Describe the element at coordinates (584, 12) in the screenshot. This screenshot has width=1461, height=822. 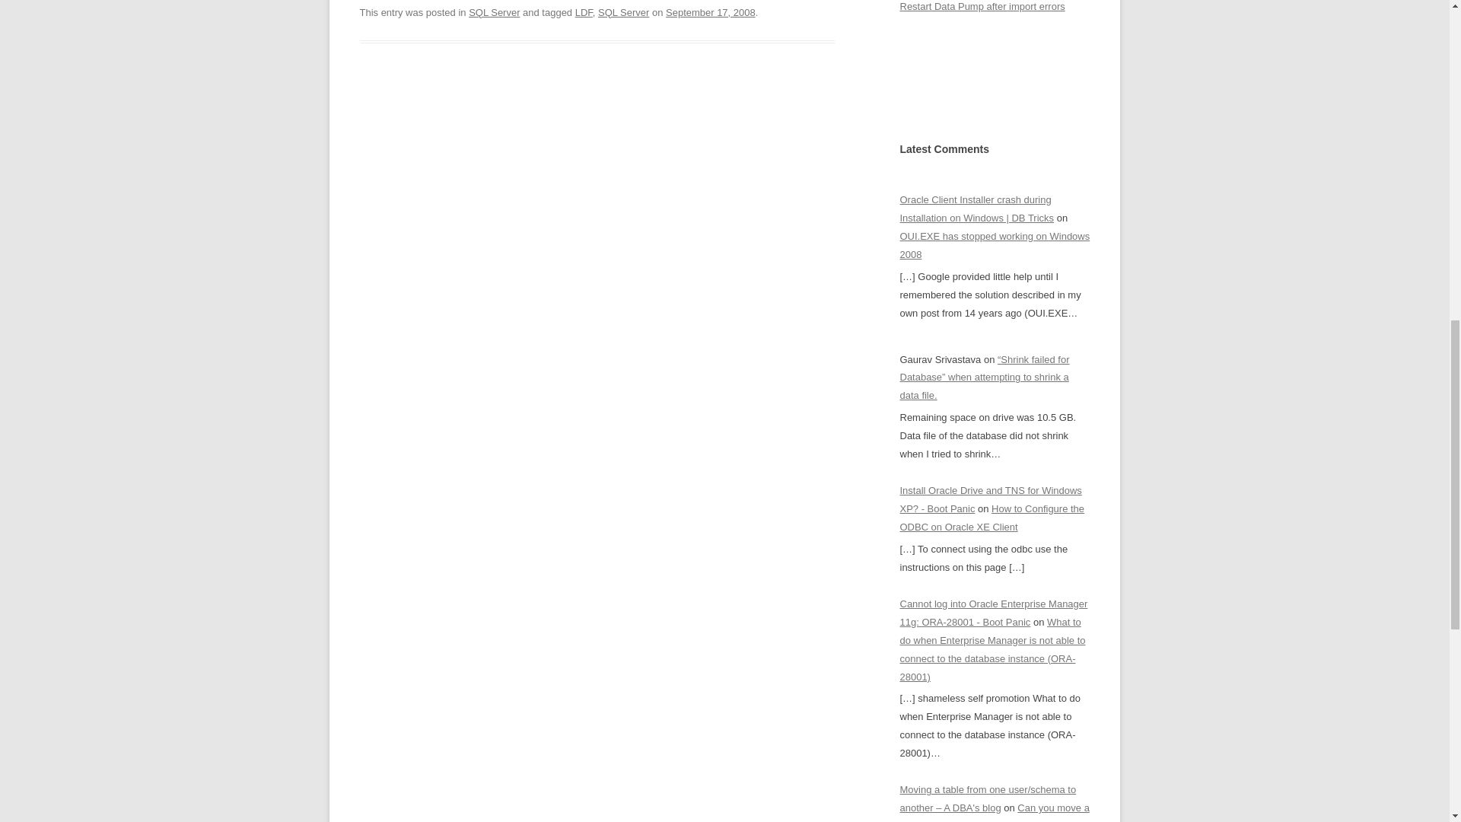
I see `LDF` at that location.